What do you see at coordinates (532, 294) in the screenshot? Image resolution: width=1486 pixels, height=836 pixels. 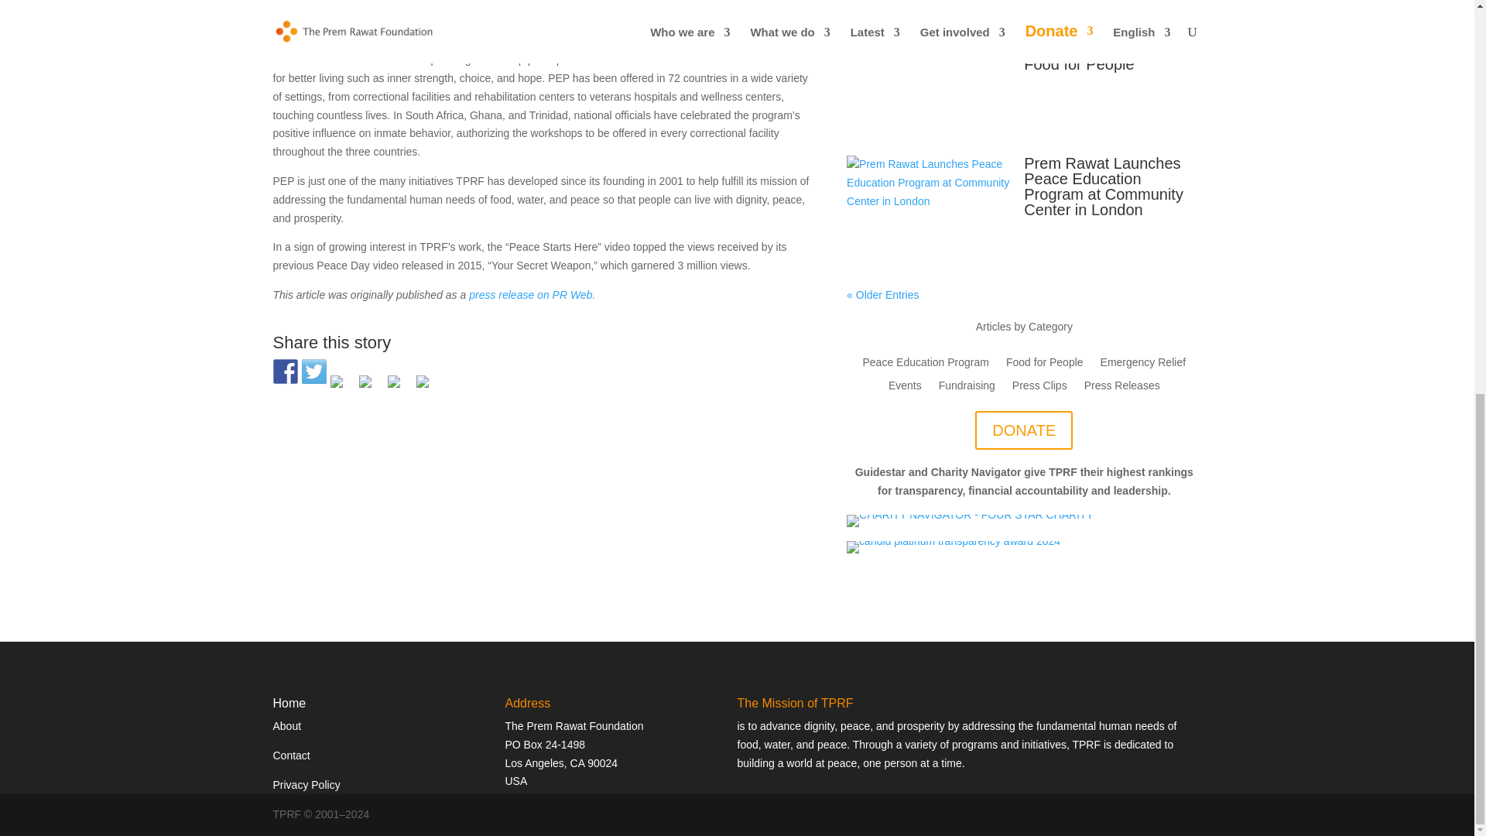 I see `press release on PR Web.` at bounding box center [532, 294].